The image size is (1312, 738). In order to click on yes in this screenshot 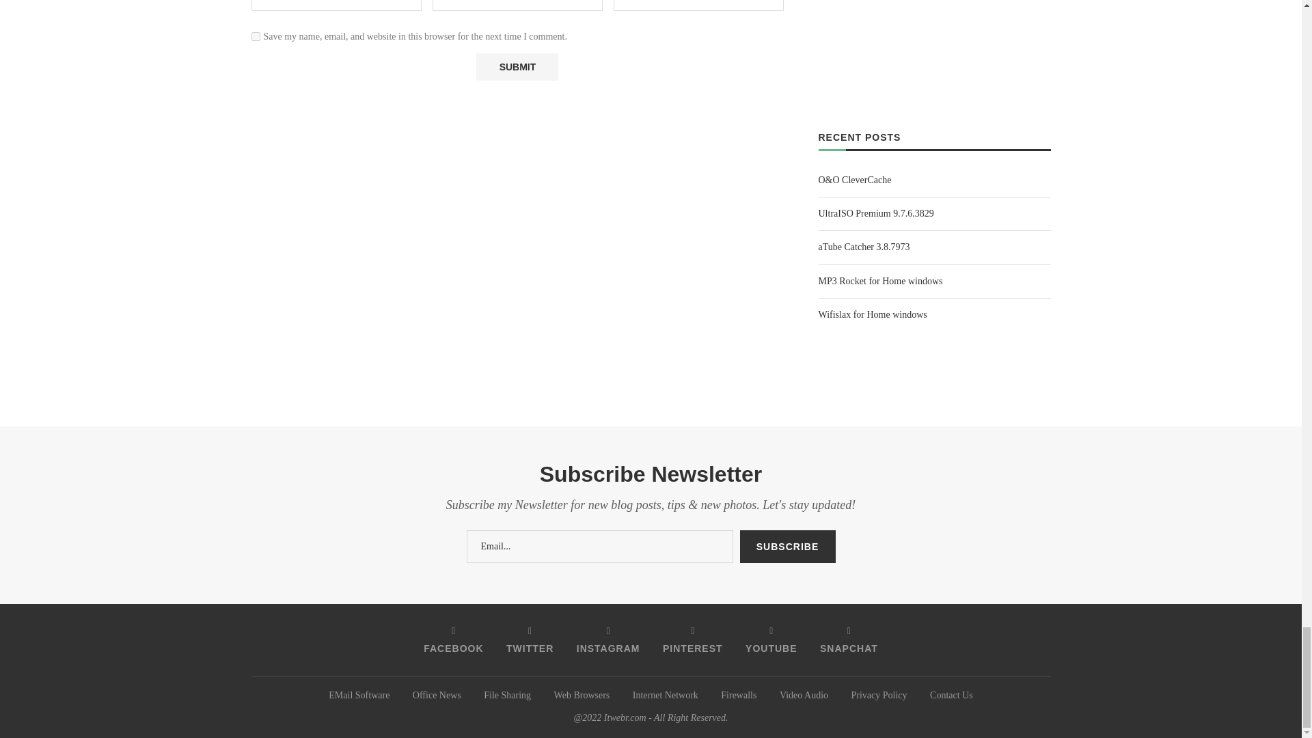, I will do `click(256, 37)`.